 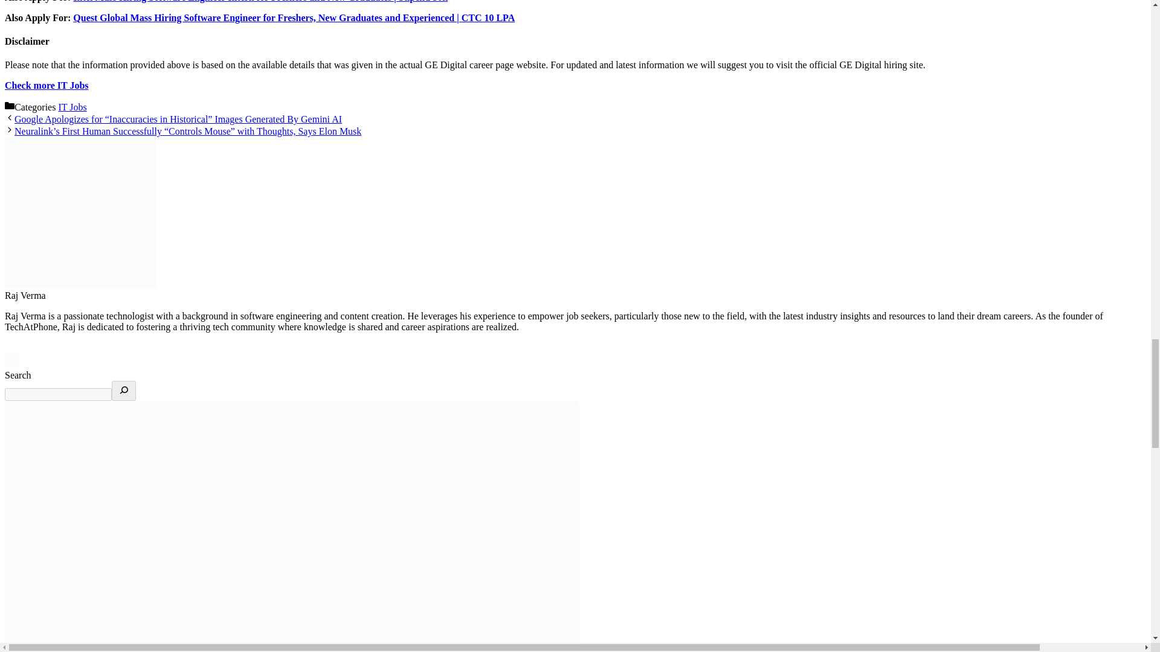 I want to click on Check more IT Jobs, so click(x=47, y=85).